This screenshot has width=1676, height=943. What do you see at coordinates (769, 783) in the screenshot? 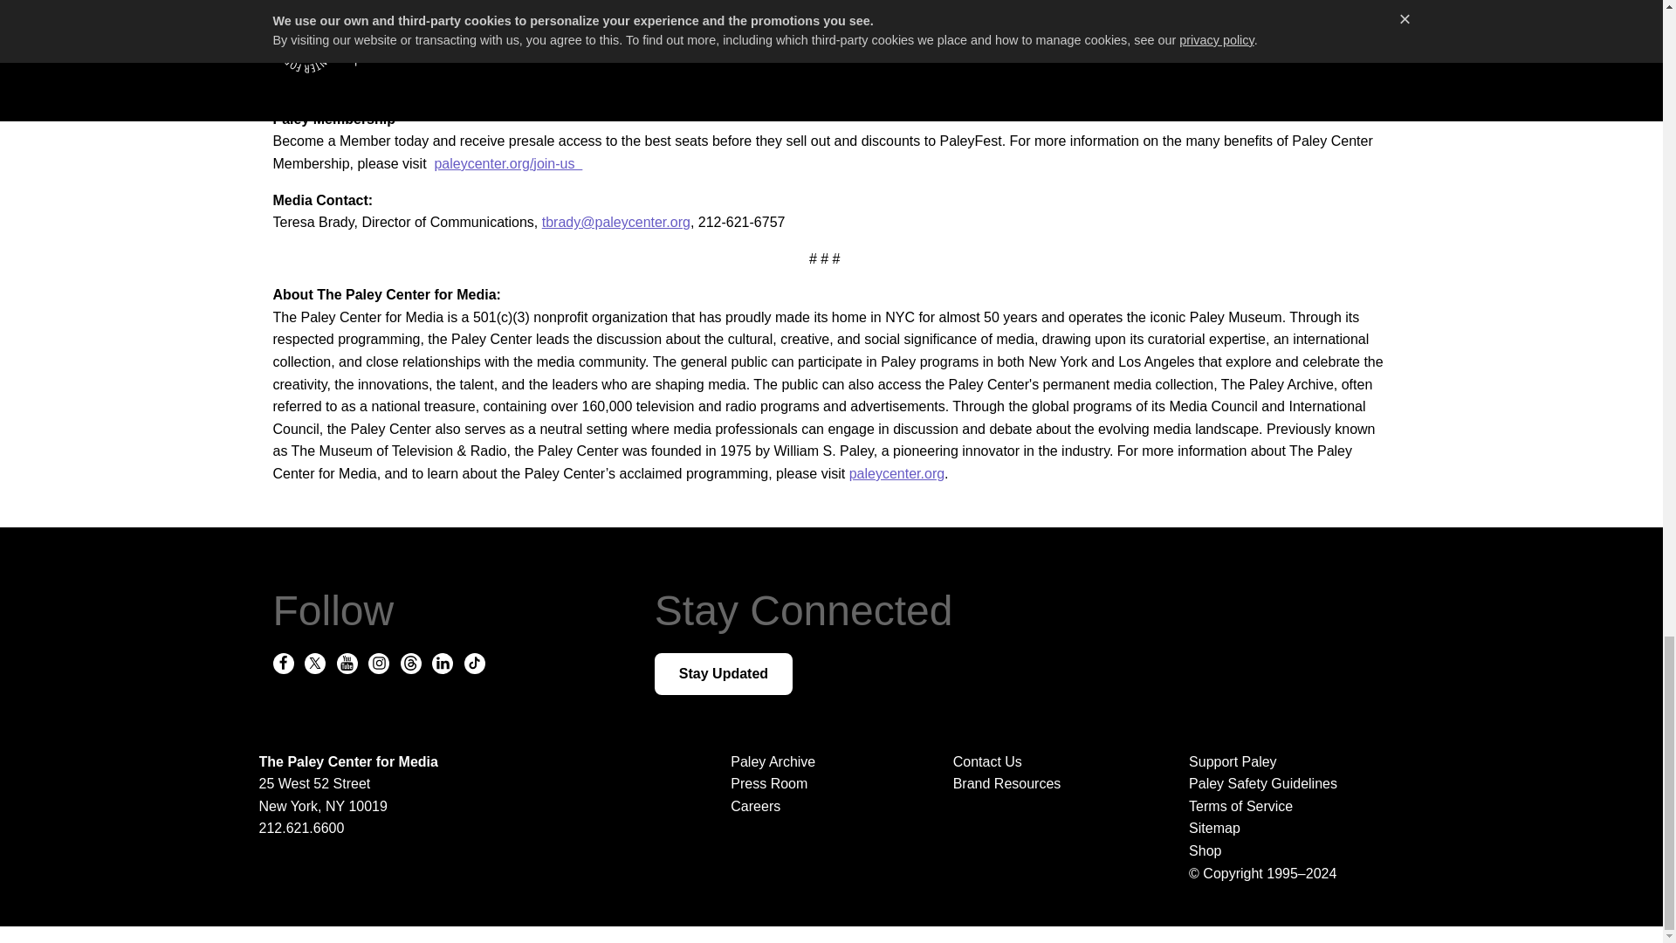
I see `Press Room` at bounding box center [769, 783].